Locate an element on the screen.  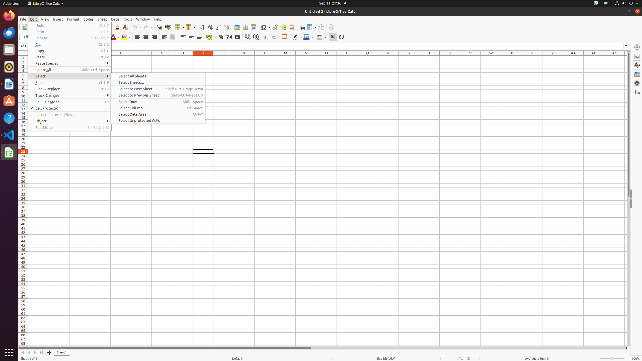
Repeat is located at coordinates (70, 38).